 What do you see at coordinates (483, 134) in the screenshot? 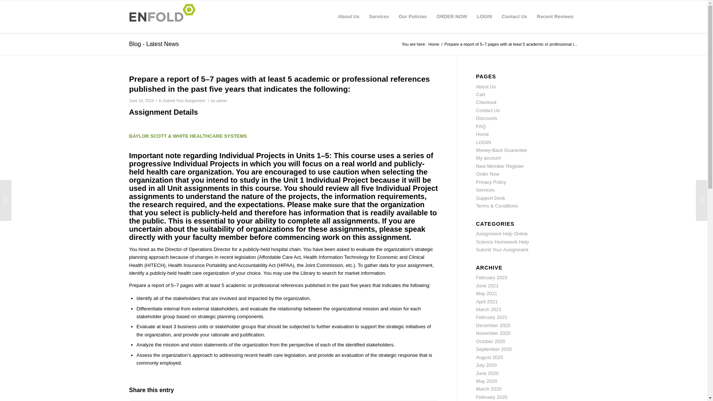
I see `Home` at bounding box center [483, 134].